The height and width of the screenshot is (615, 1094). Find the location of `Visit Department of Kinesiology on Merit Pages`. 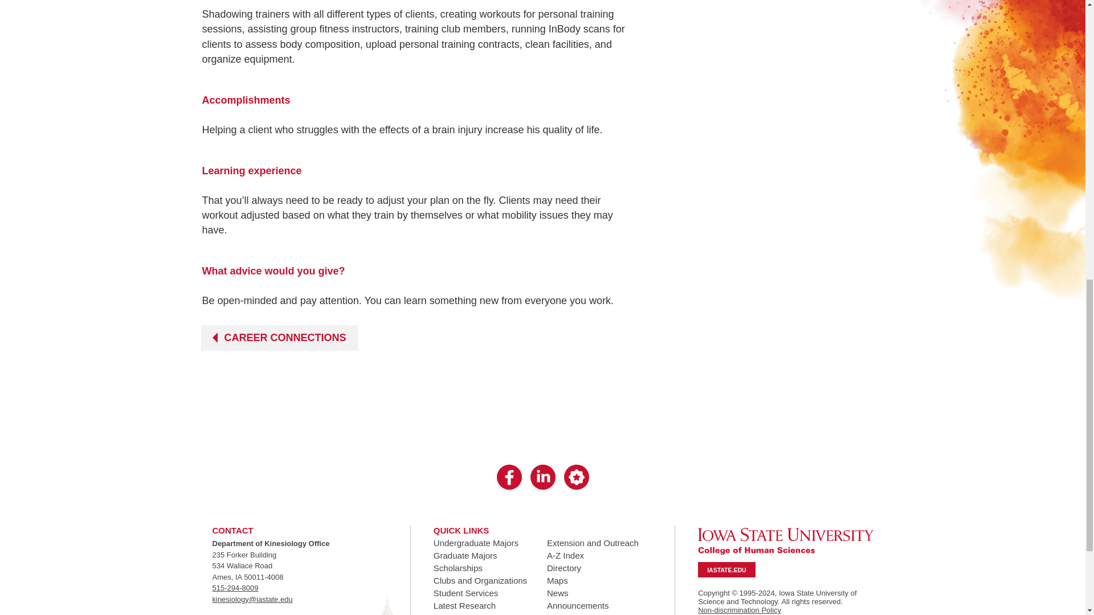

Visit Department of Kinesiology on Merit Pages is located at coordinates (577, 478).